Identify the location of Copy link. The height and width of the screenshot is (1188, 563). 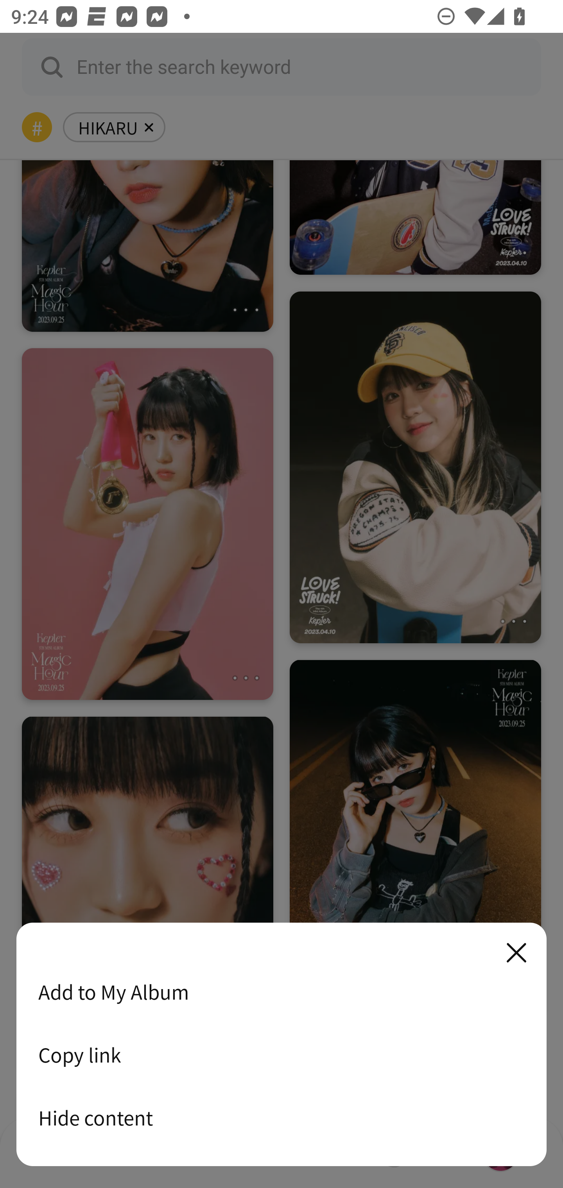
(281, 1055).